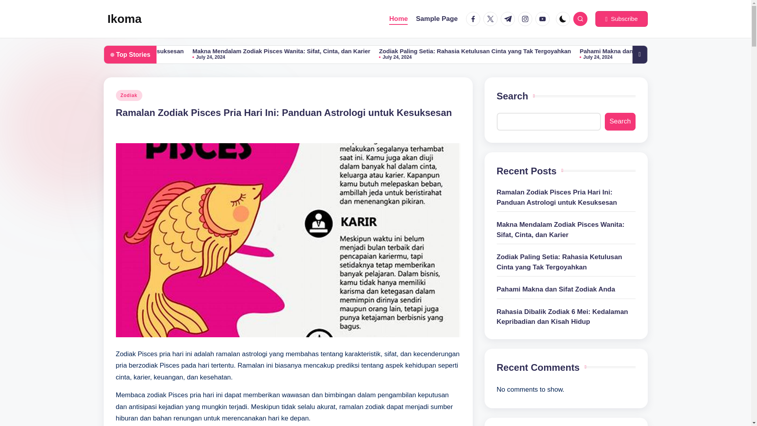  Describe the element at coordinates (125, 19) in the screenshot. I see `Ikoma` at that location.